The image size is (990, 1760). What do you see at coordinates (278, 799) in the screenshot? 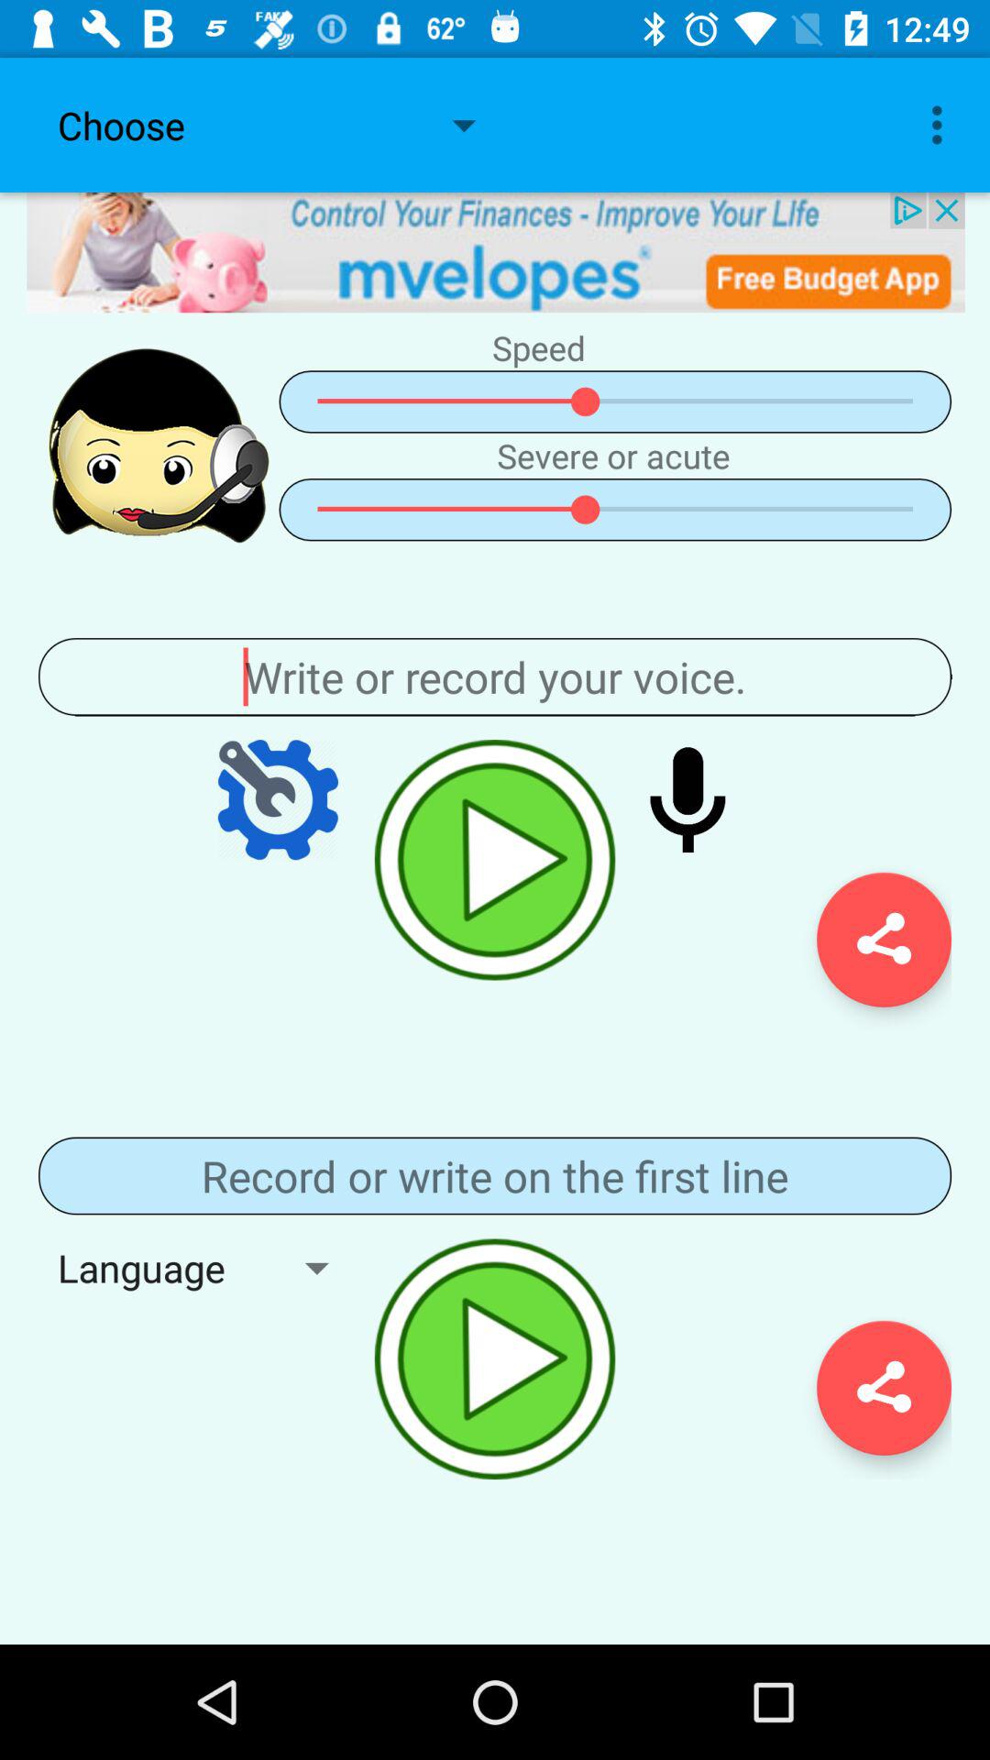
I see `go to options` at bounding box center [278, 799].